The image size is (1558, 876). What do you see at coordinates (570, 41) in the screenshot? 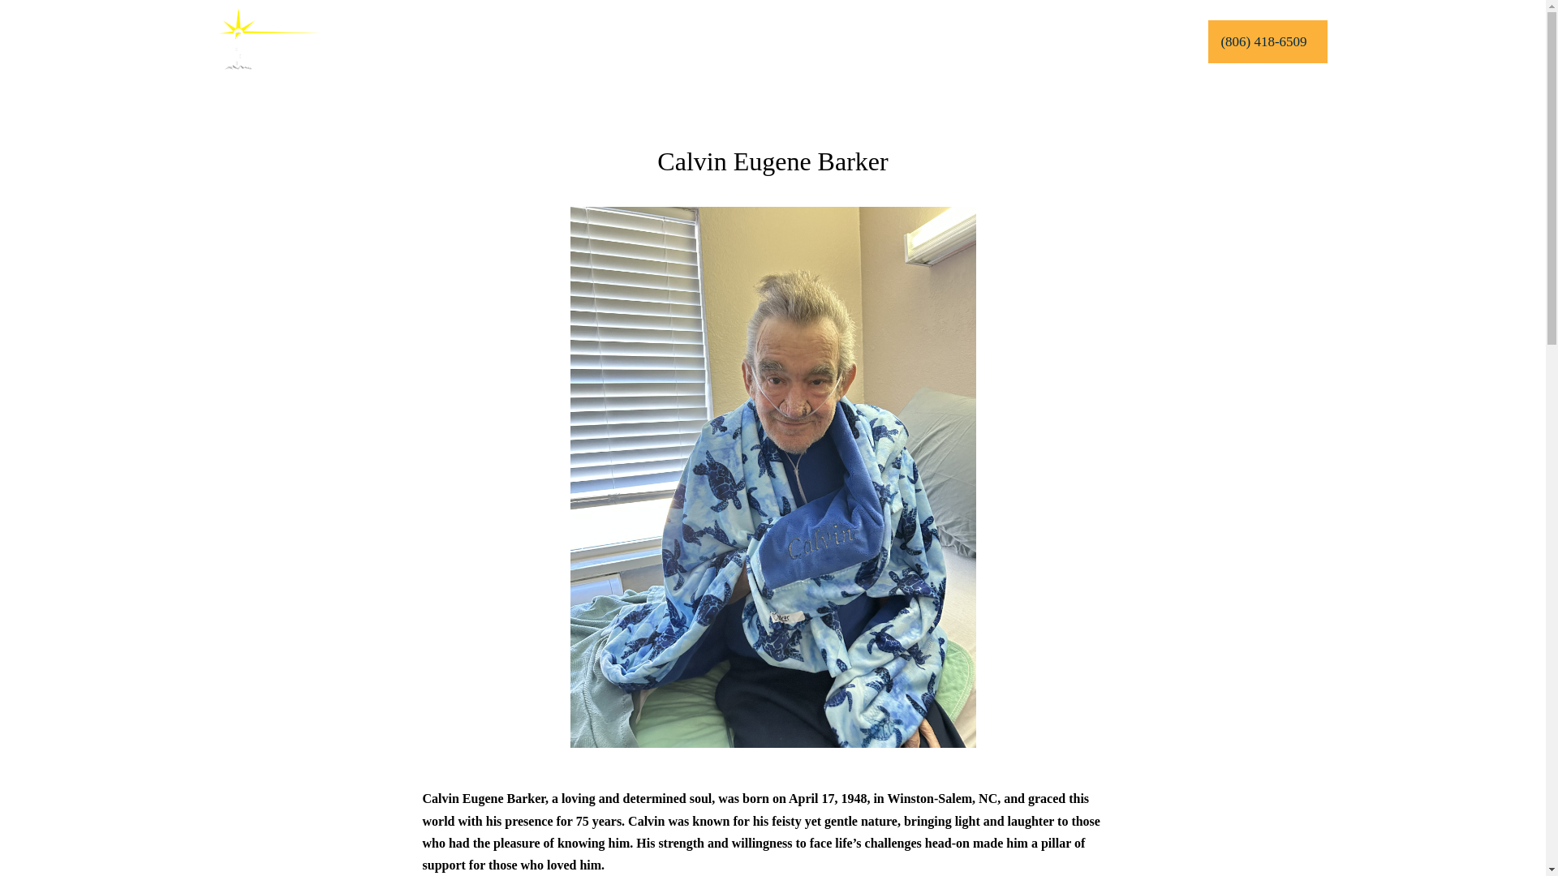
I see `About` at bounding box center [570, 41].